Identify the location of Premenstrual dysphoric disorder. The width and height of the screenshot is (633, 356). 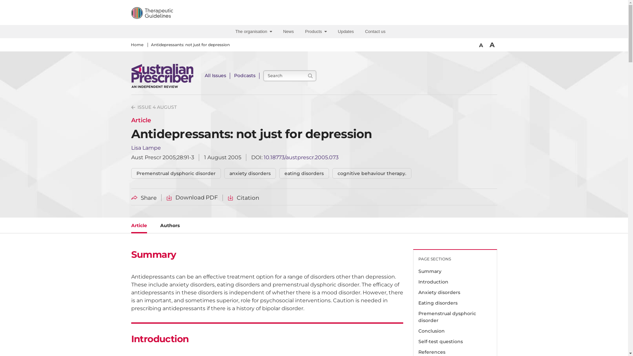
(455, 317).